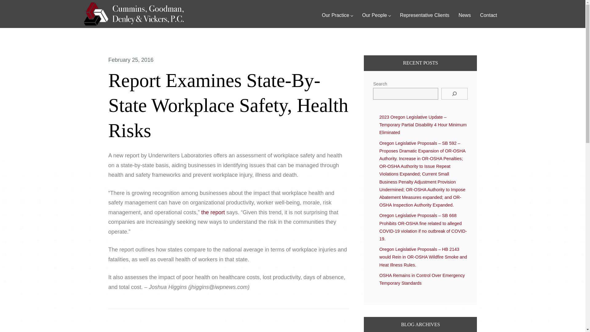 The width and height of the screenshot is (590, 332). I want to click on Representative Clients, so click(424, 15).